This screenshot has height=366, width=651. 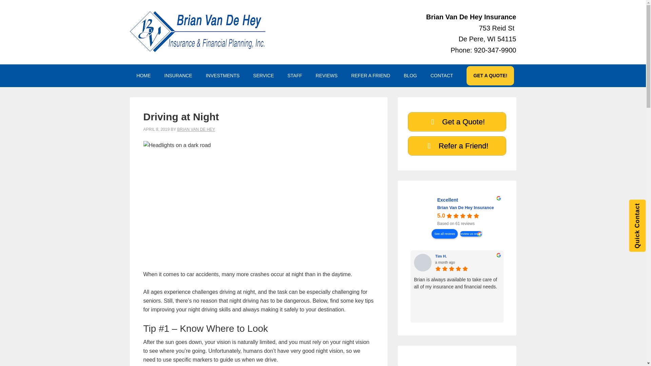 I want to click on Brian Van De Hey Insurance, so click(x=425, y=212).